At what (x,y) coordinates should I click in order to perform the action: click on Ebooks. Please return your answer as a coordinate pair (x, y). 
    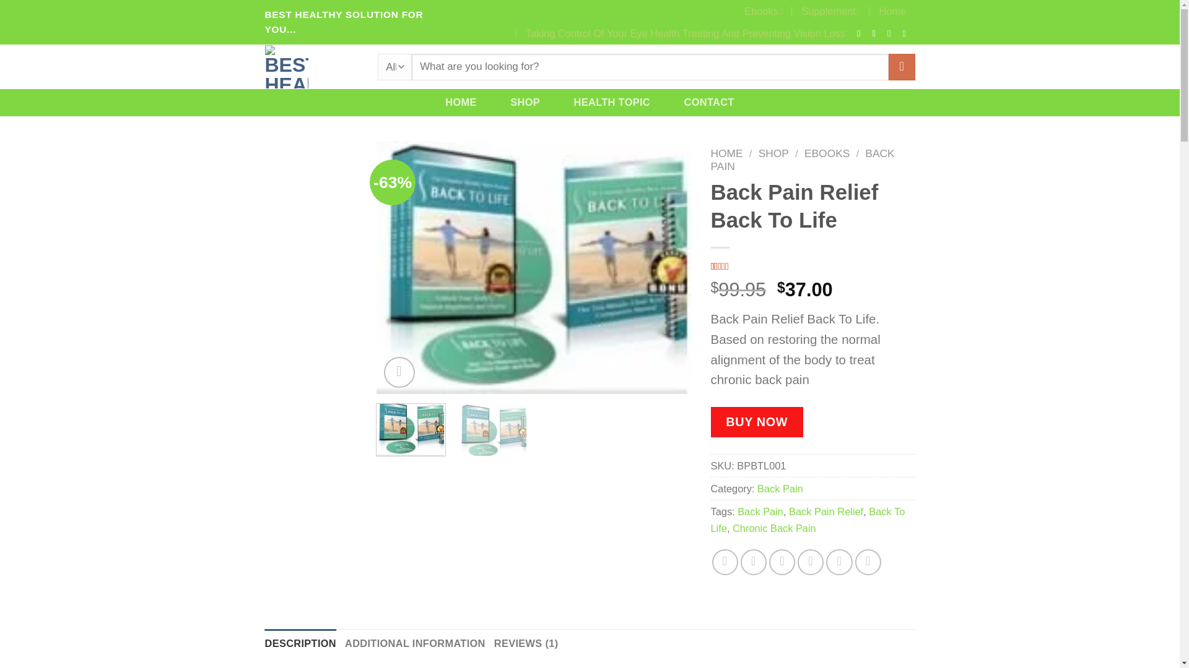
    Looking at the image, I should click on (764, 11).